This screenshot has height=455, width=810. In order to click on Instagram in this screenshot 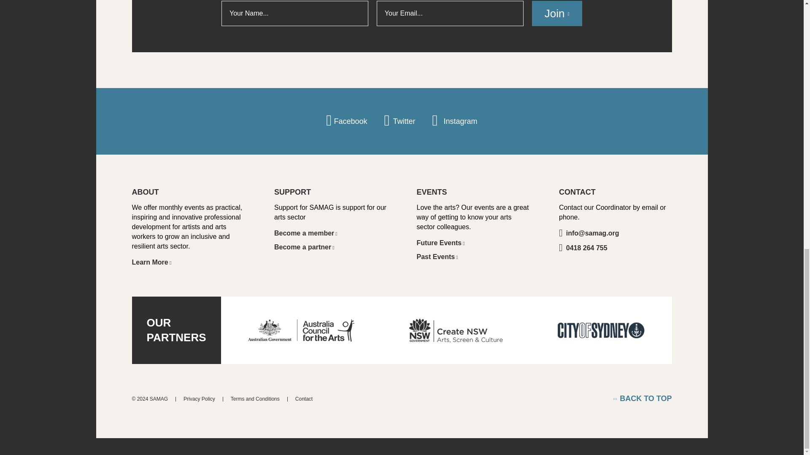, I will do `click(454, 121)`.